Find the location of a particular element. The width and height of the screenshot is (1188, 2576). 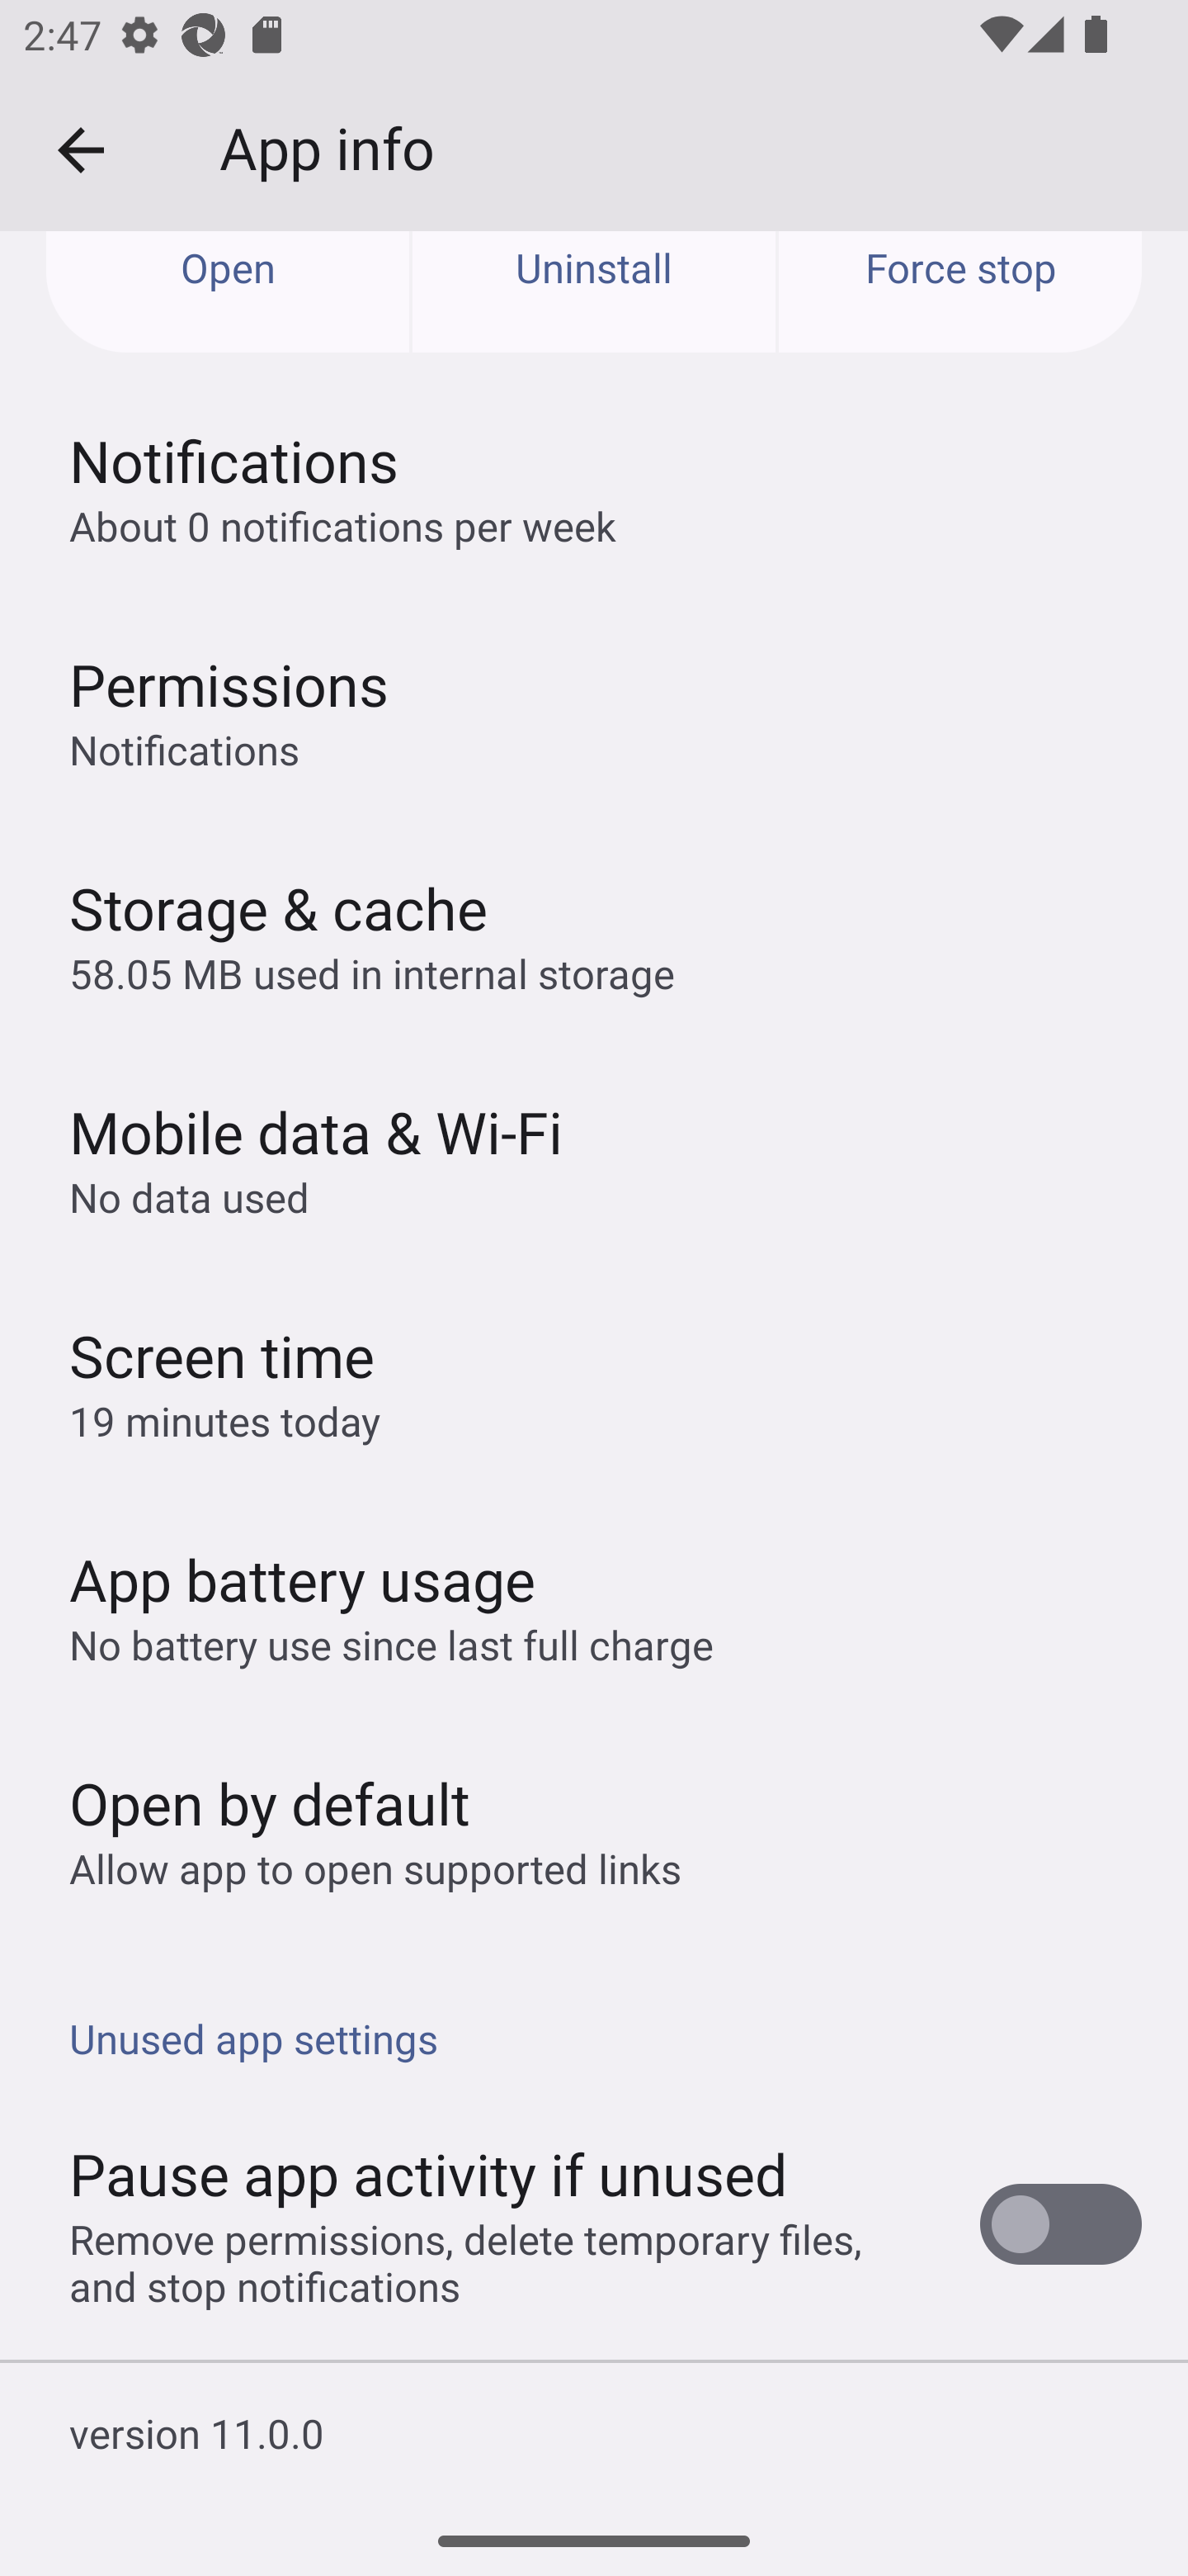

Permissions Notifications is located at coordinates (594, 712).